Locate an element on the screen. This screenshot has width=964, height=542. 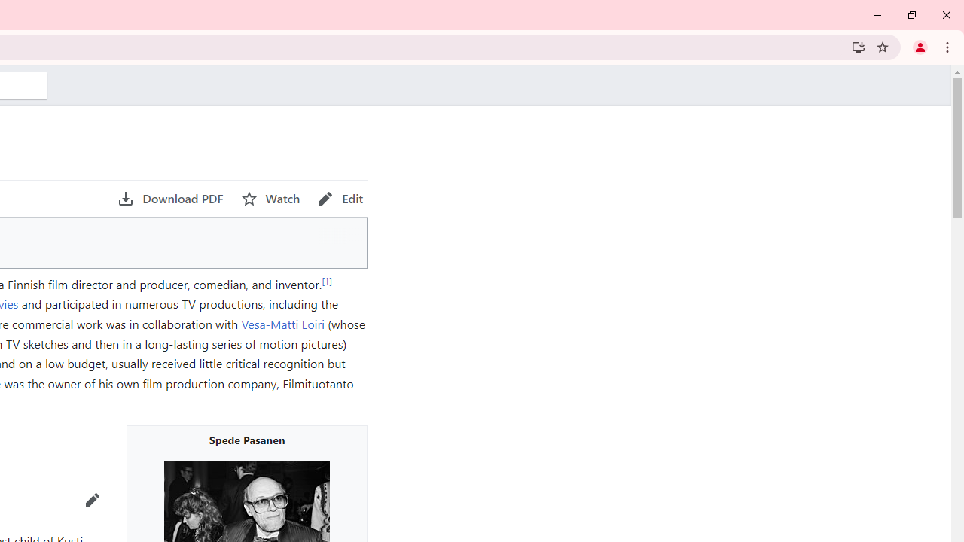
Download PDF is located at coordinates (170, 199).